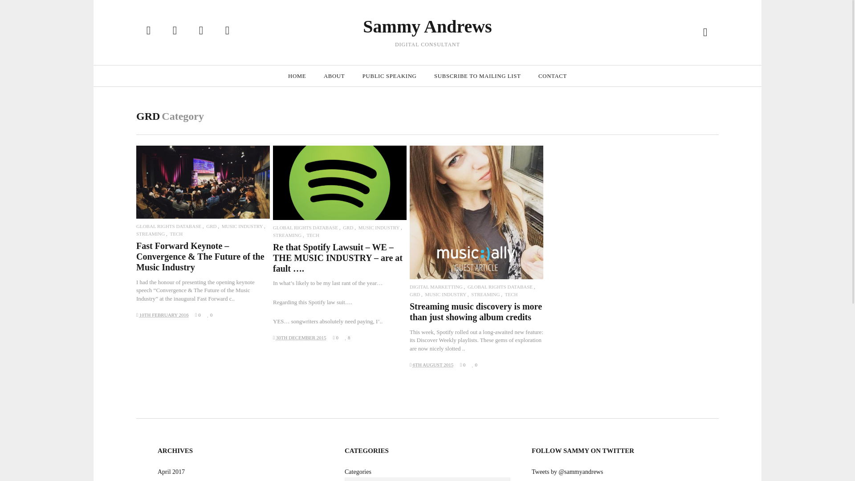  I want to click on 0, so click(198, 314).